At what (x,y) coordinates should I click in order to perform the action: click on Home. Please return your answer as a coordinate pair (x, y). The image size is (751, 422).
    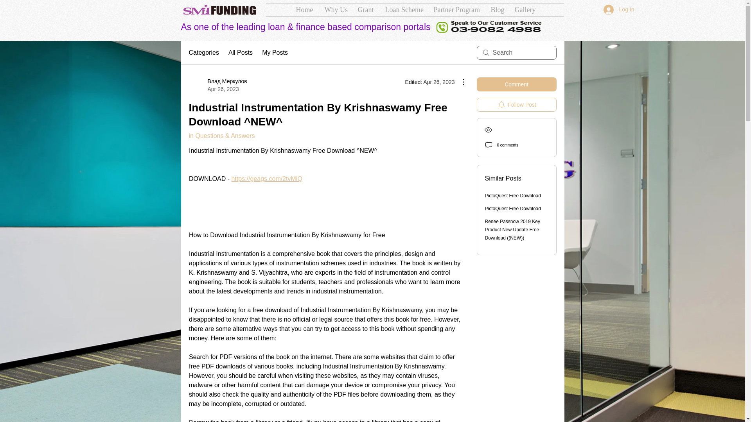
    Looking at the image, I should click on (304, 10).